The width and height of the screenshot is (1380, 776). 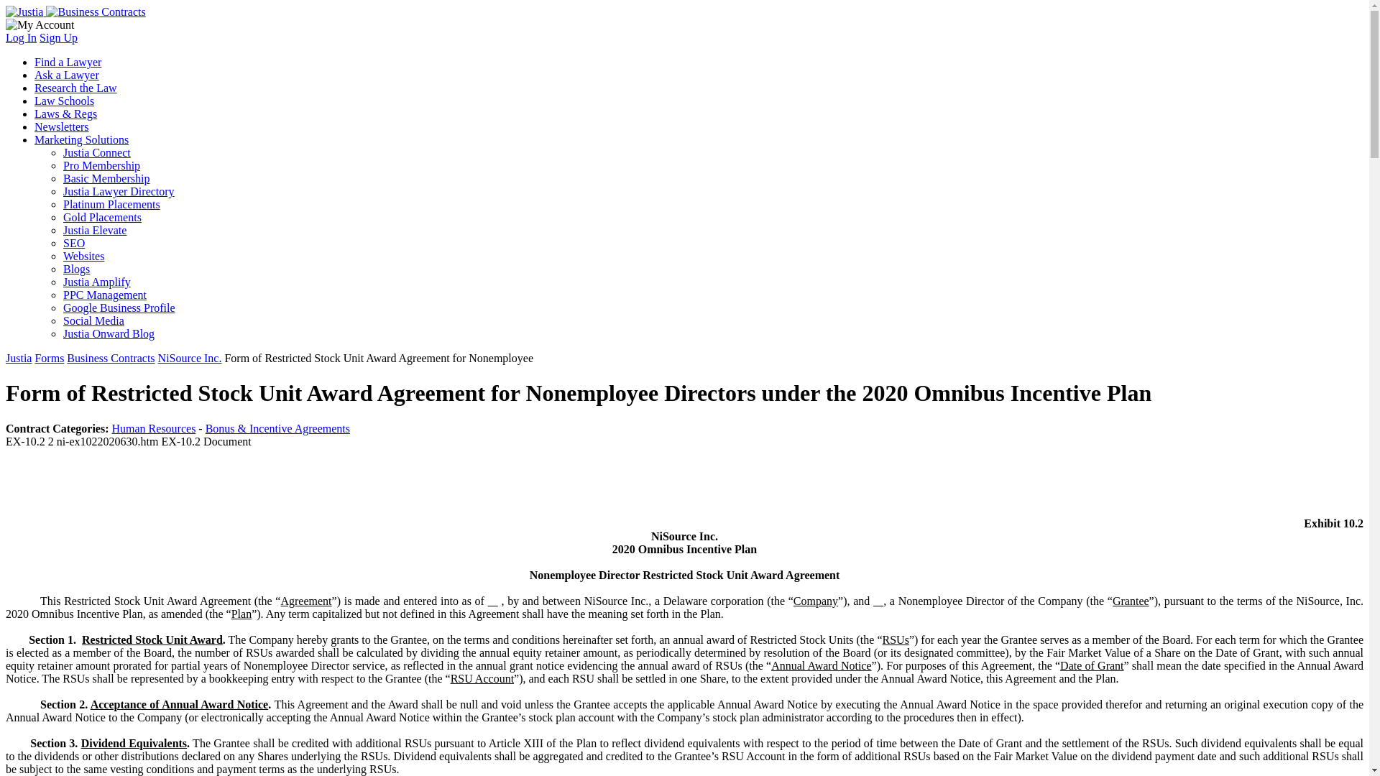 What do you see at coordinates (67, 75) in the screenshot?
I see `Ask a Lawyer` at bounding box center [67, 75].